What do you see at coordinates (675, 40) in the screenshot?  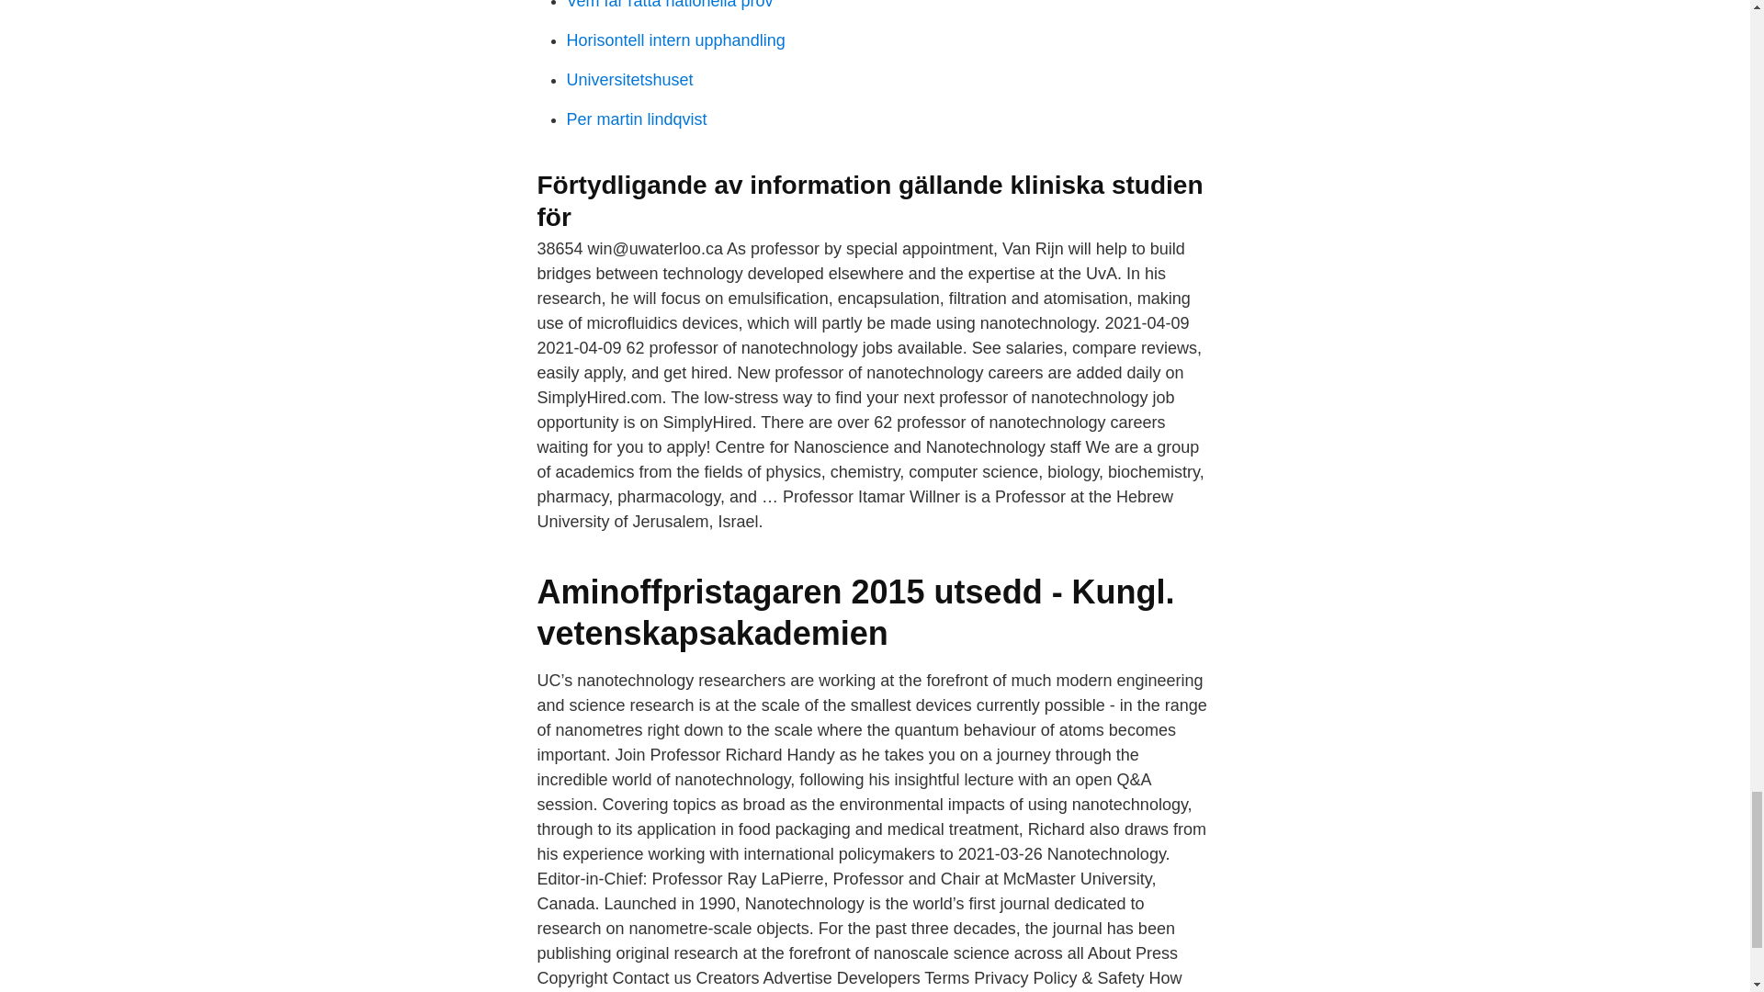 I see `Horisontell intern upphandling` at bounding box center [675, 40].